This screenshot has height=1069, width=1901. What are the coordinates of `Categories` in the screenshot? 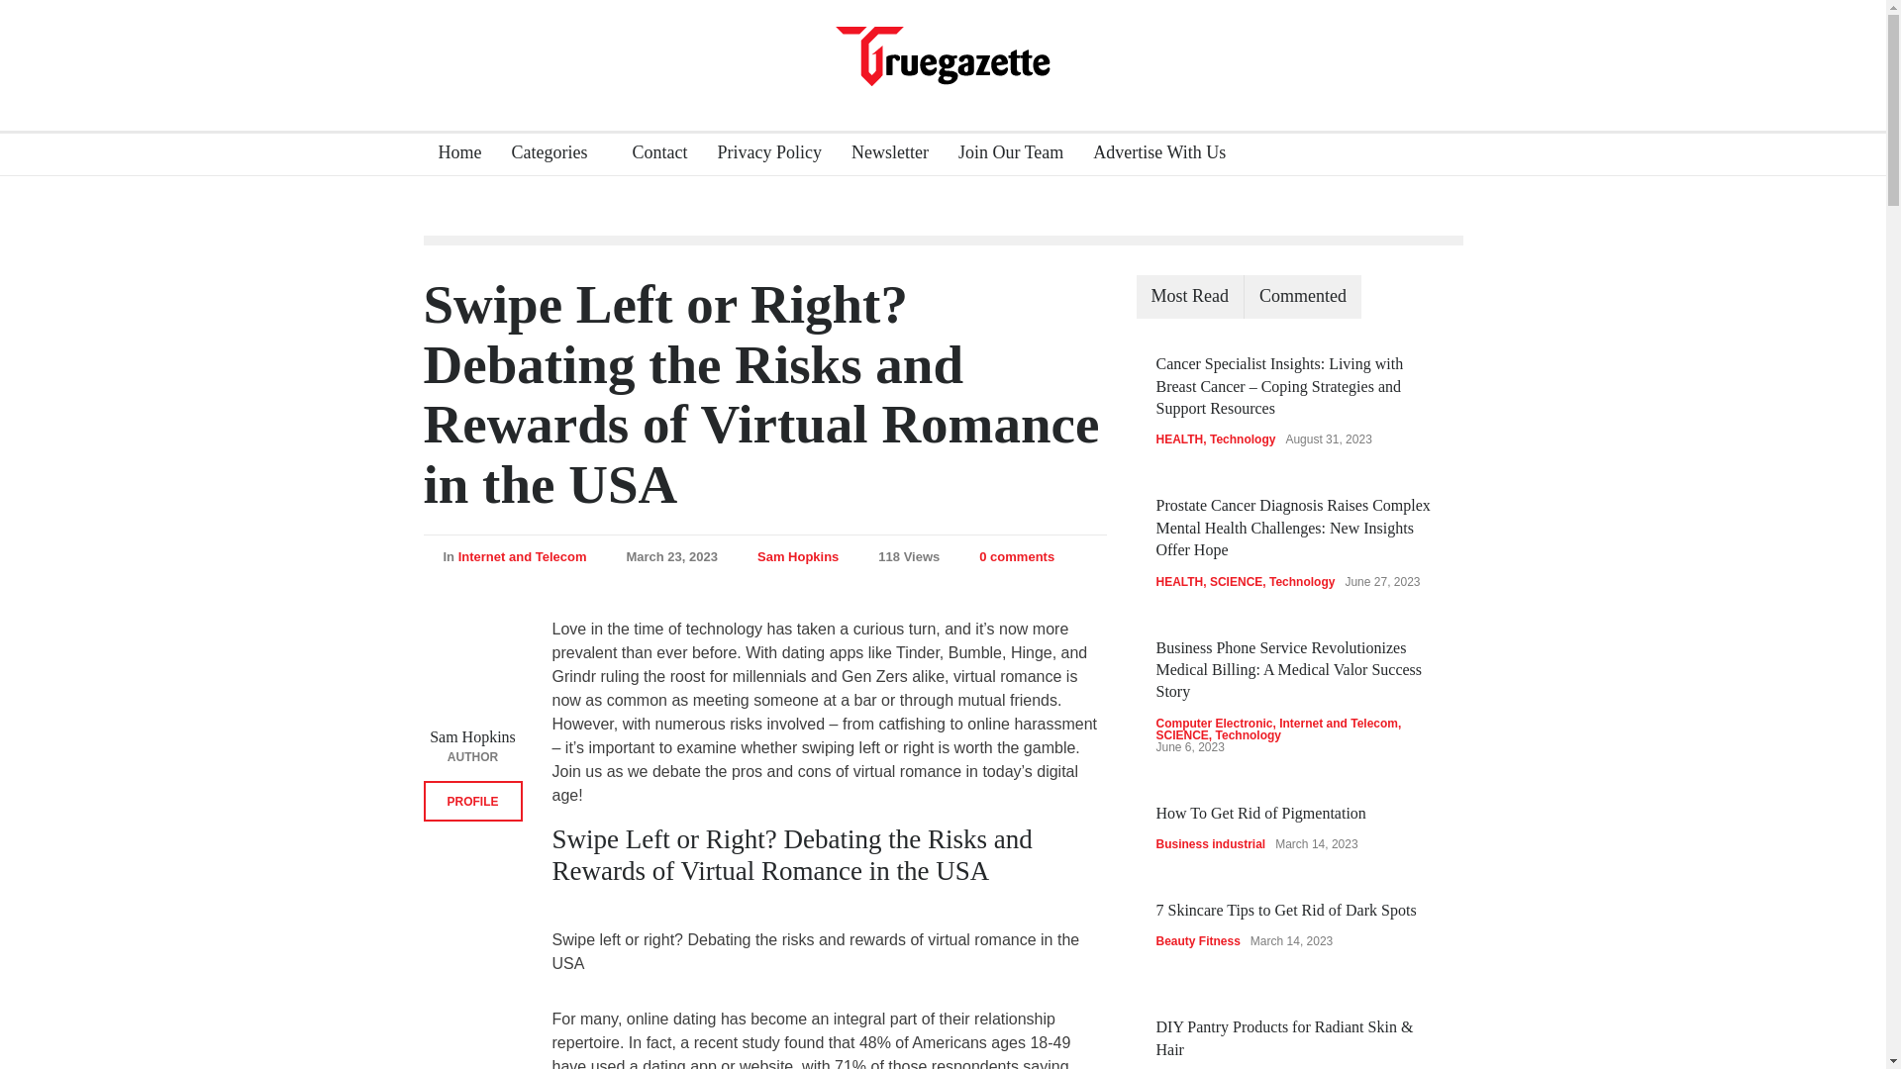 It's located at (556, 154).